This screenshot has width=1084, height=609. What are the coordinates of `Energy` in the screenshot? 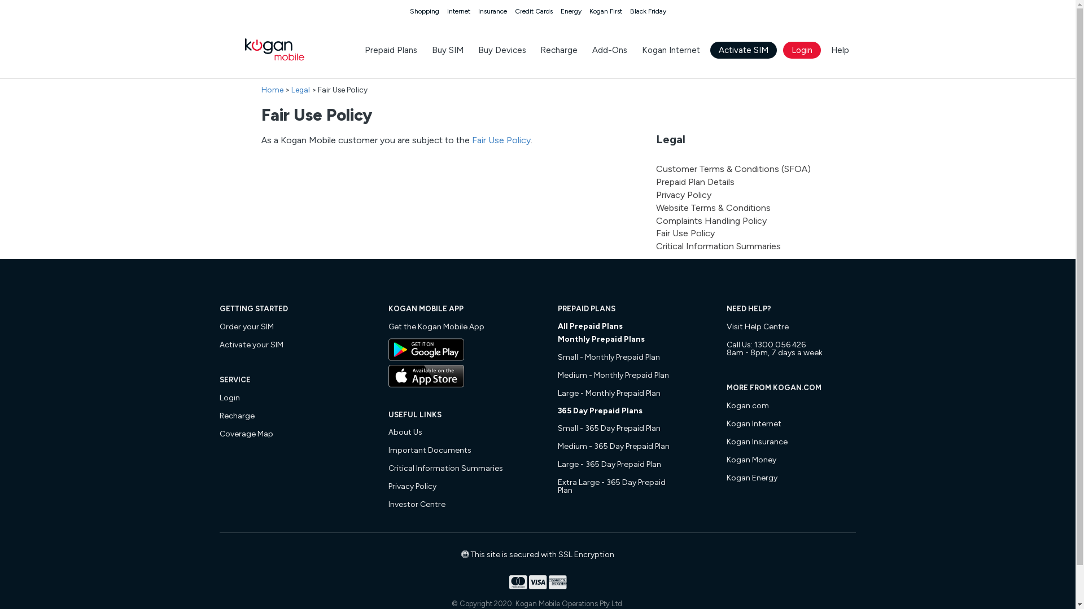 It's located at (571, 11).